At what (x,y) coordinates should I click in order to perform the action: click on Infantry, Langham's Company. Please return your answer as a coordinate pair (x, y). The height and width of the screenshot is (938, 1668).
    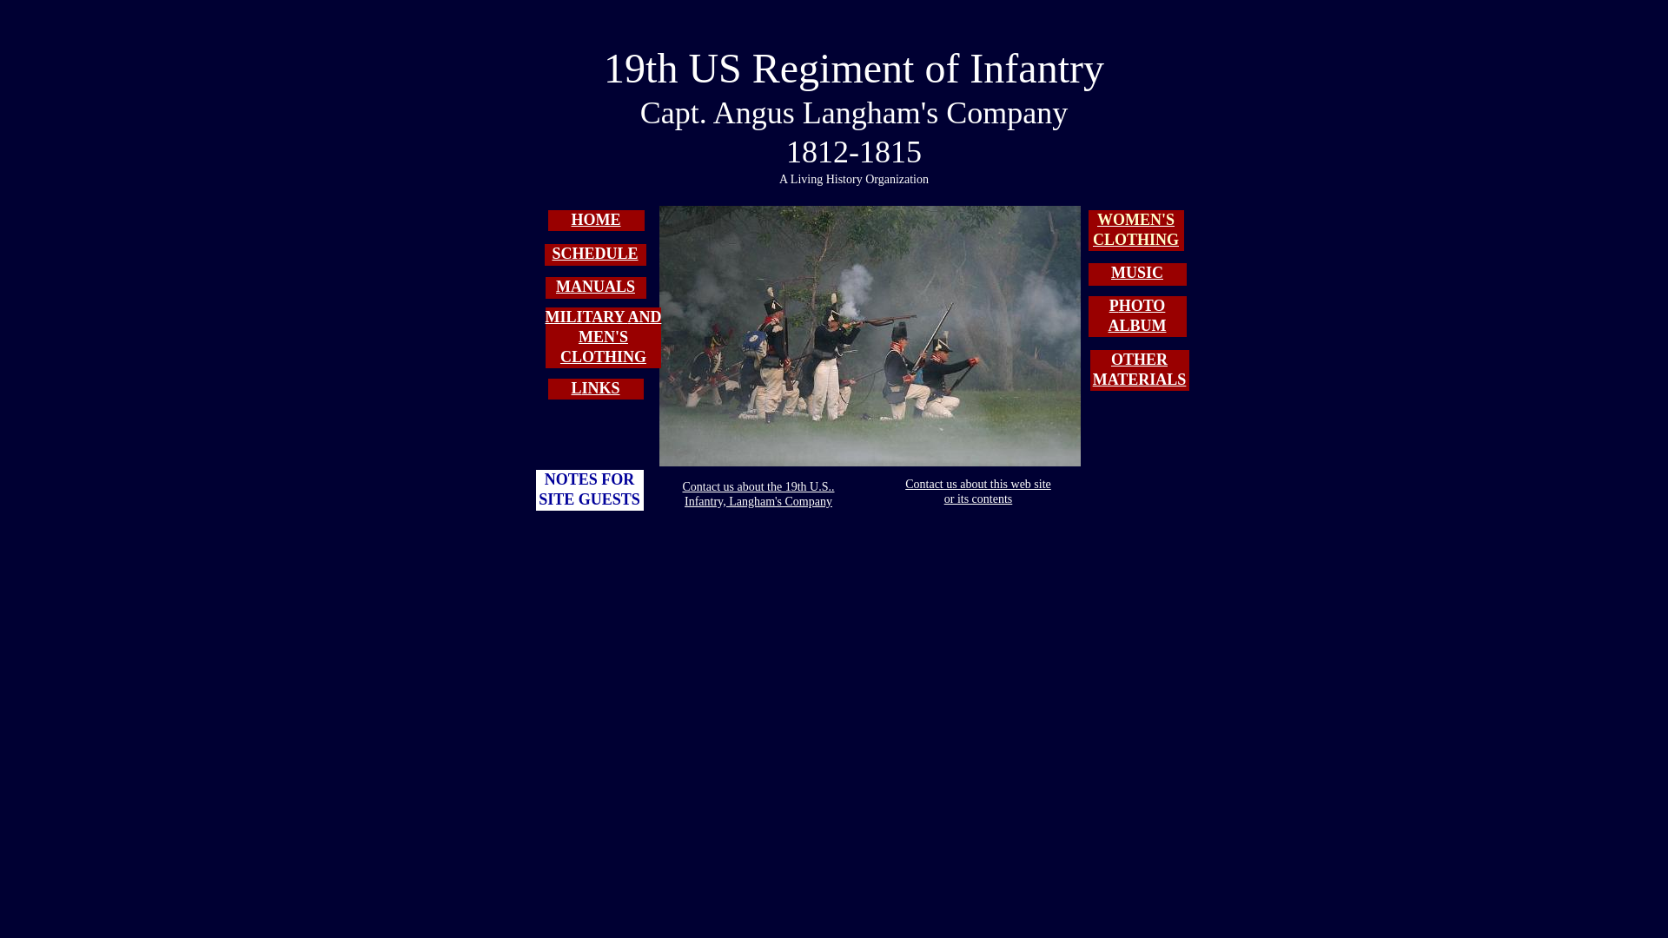
    Looking at the image, I should click on (758, 500).